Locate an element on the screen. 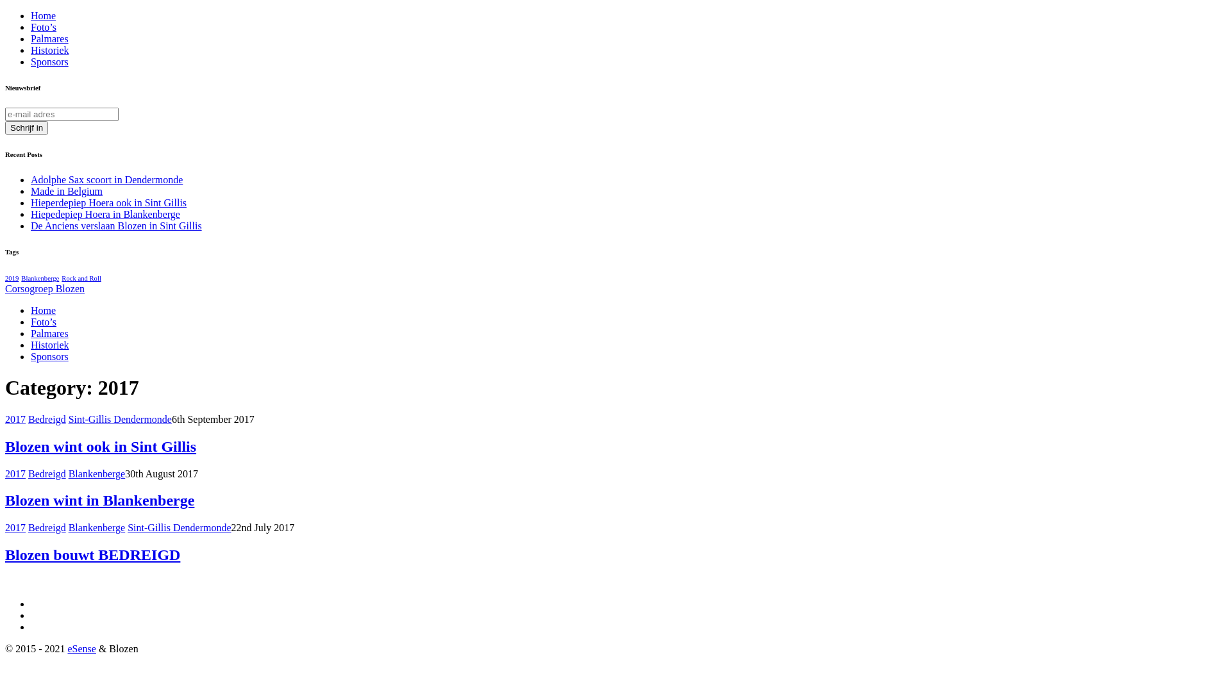  Rock and Roll is located at coordinates (81, 278).